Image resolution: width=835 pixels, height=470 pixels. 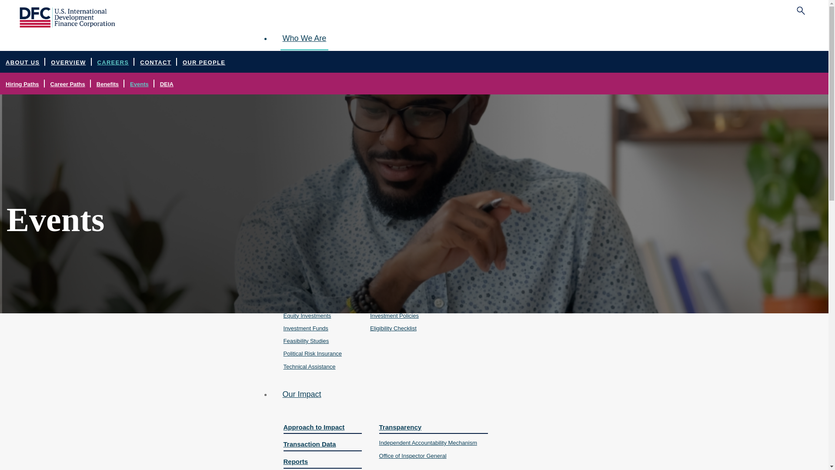 What do you see at coordinates (384, 112) in the screenshot?
I see `Development Advisory Council` at bounding box center [384, 112].